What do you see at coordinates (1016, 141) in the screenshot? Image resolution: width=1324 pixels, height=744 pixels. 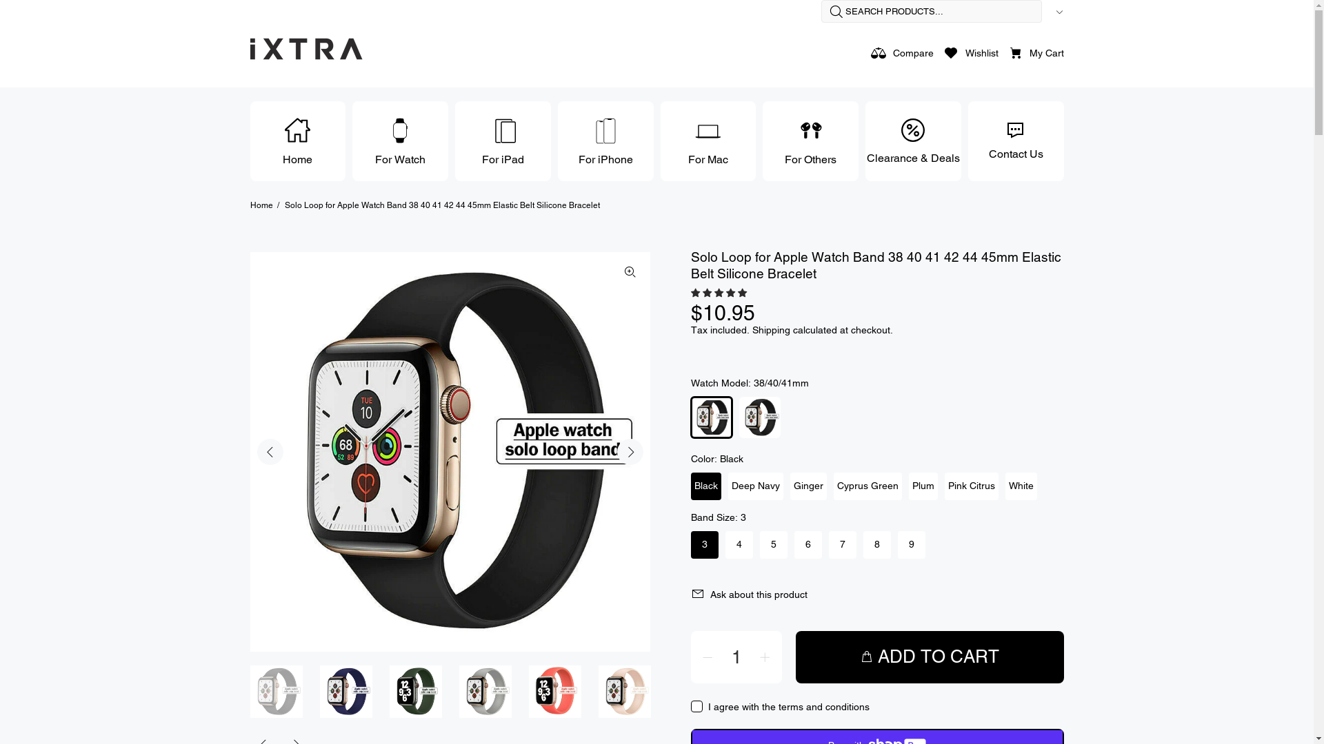 I see `Contact Us` at bounding box center [1016, 141].